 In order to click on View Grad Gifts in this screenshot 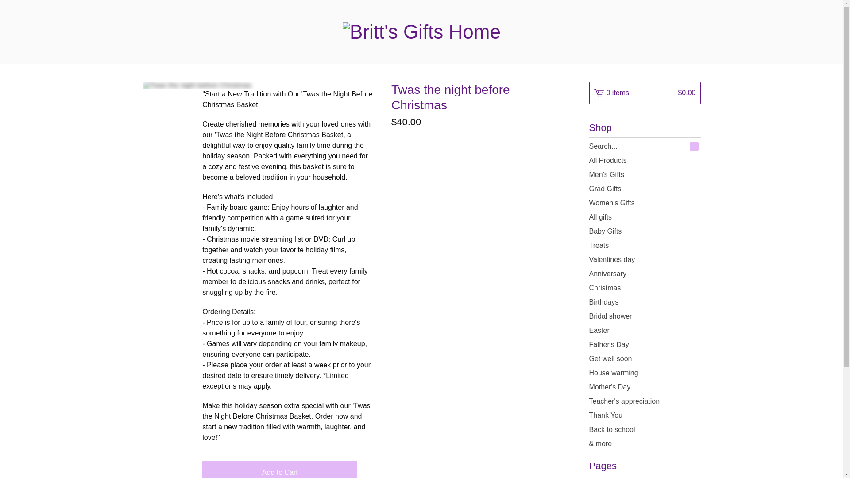, I will do `click(645, 189)`.